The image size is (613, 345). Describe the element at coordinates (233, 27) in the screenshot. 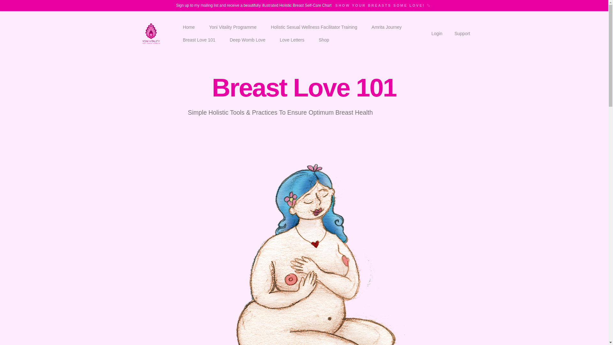

I see `Yoni Vitality Programme` at that location.